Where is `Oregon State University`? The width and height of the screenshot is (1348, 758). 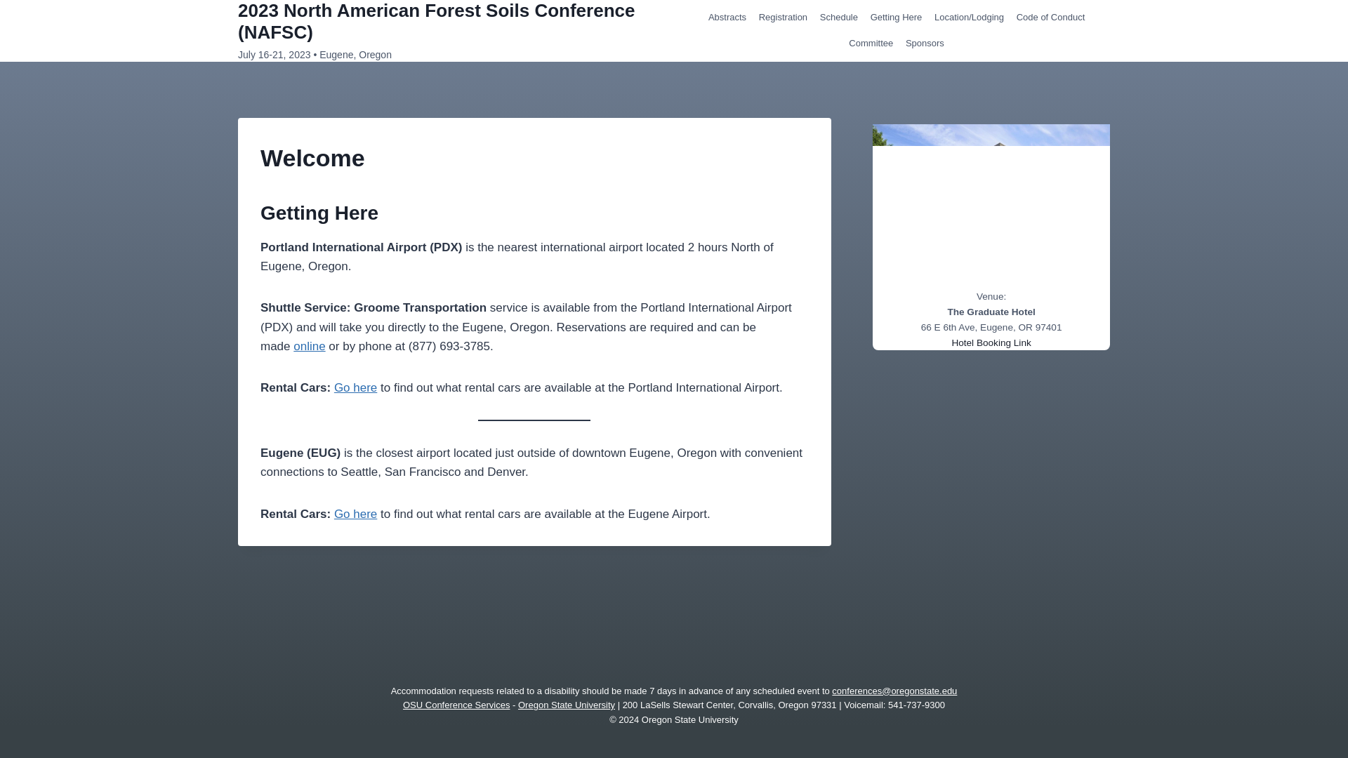 Oregon State University is located at coordinates (566, 705).